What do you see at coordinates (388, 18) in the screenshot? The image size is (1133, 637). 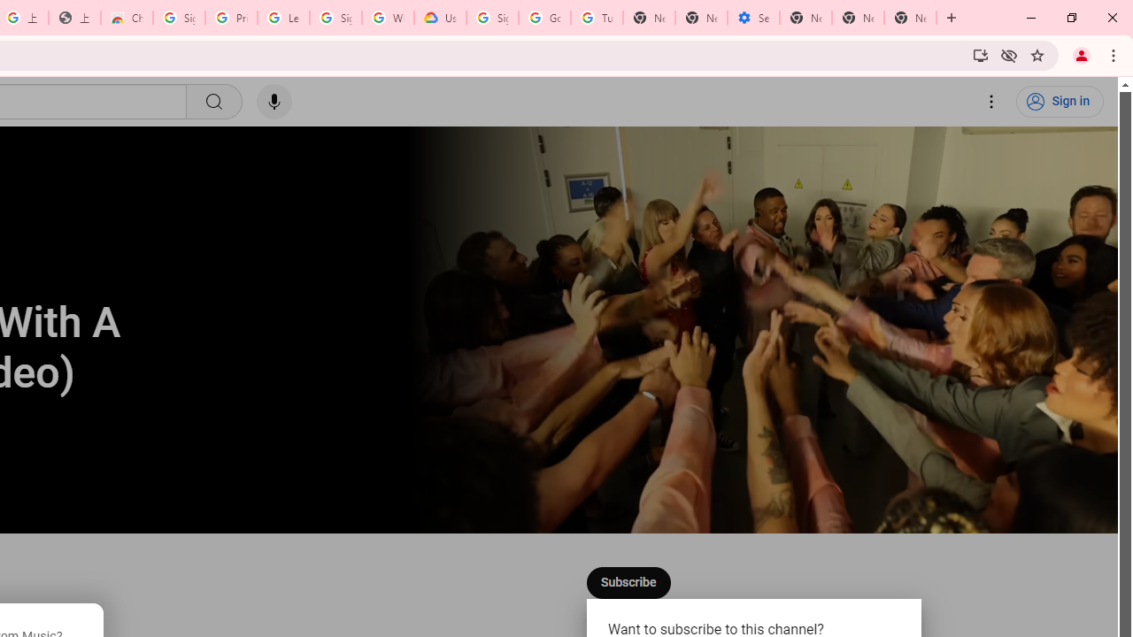 I see `Who are Google's partners? - Privacy and conditions - Google` at bounding box center [388, 18].